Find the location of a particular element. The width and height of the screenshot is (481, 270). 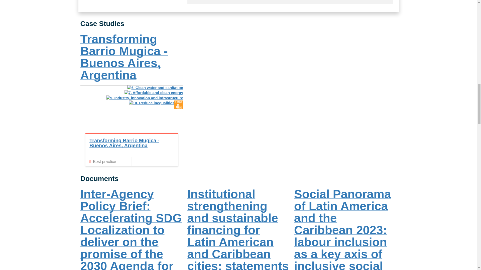

10. Reduce inequalities is located at coordinates (151, 103).